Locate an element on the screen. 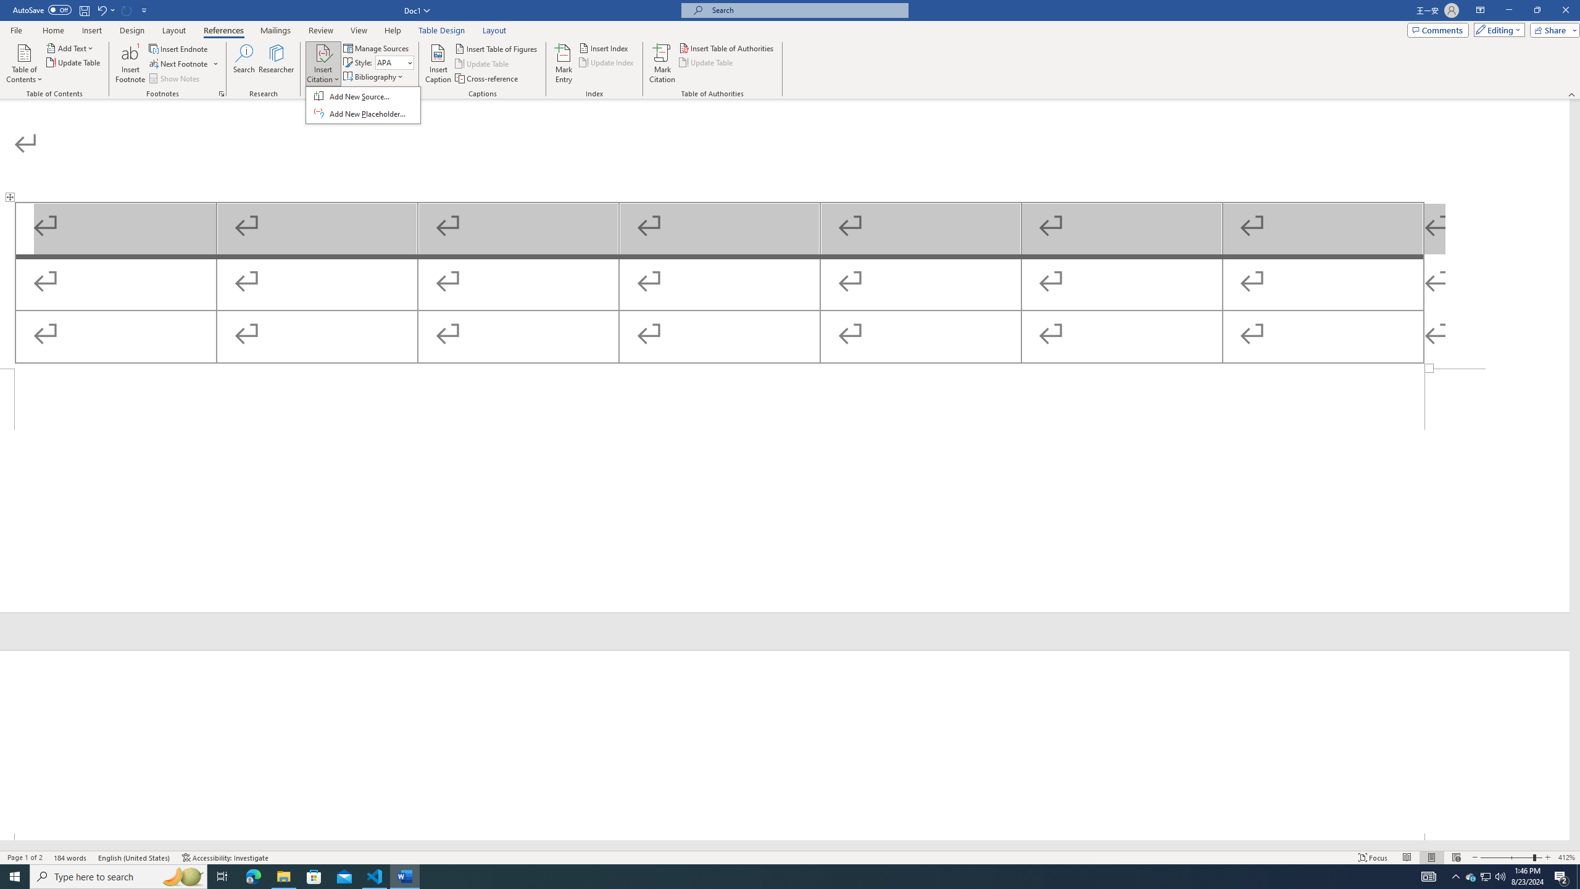 This screenshot has width=1580, height=889. &Insert Citation is located at coordinates (362, 105).